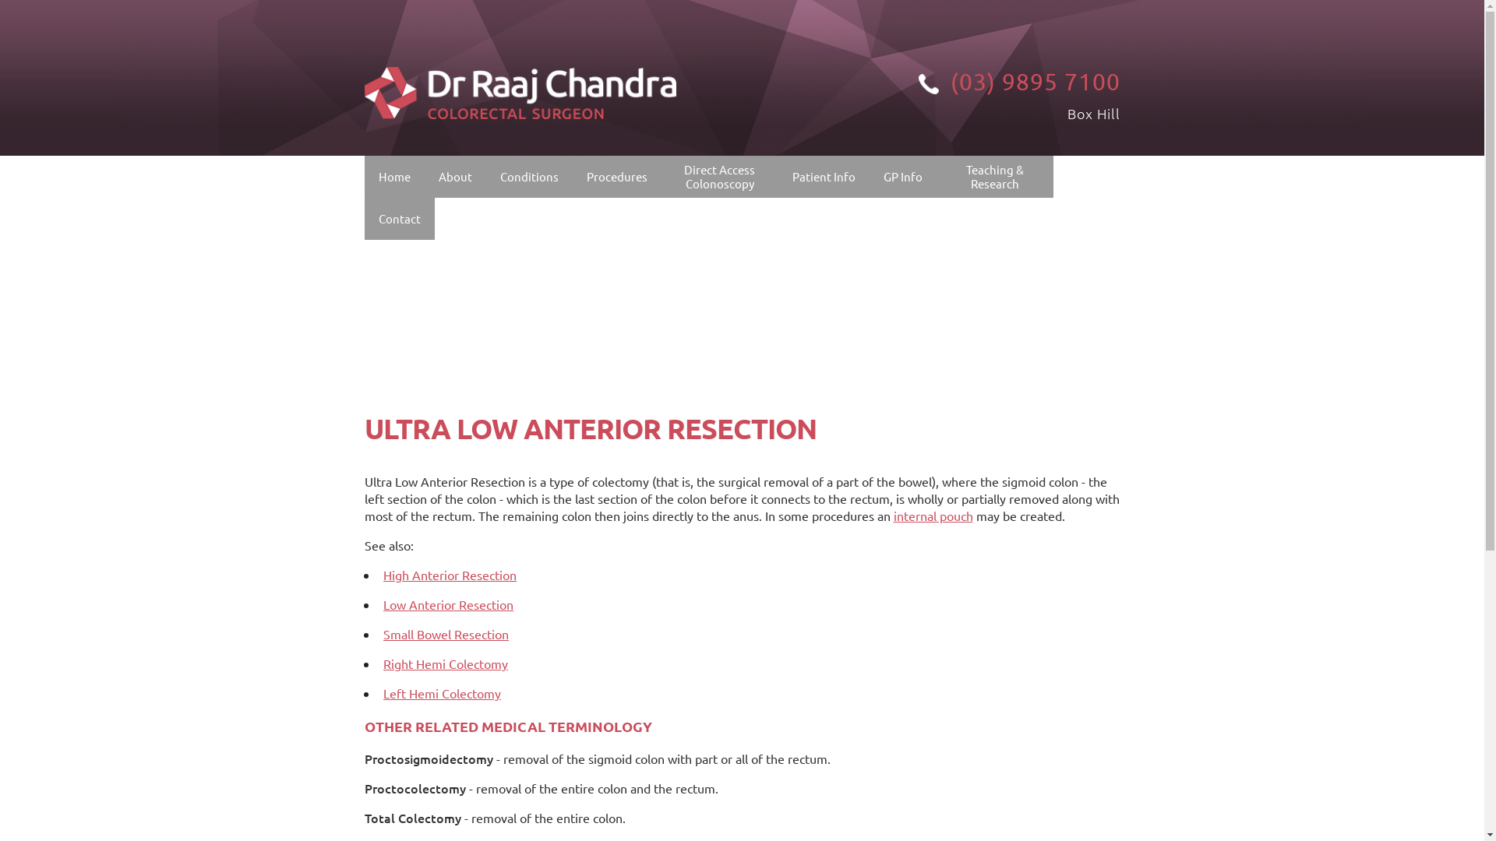 The image size is (1496, 841). I want to click on Inflammatory bowel disease, so click(595, 252).